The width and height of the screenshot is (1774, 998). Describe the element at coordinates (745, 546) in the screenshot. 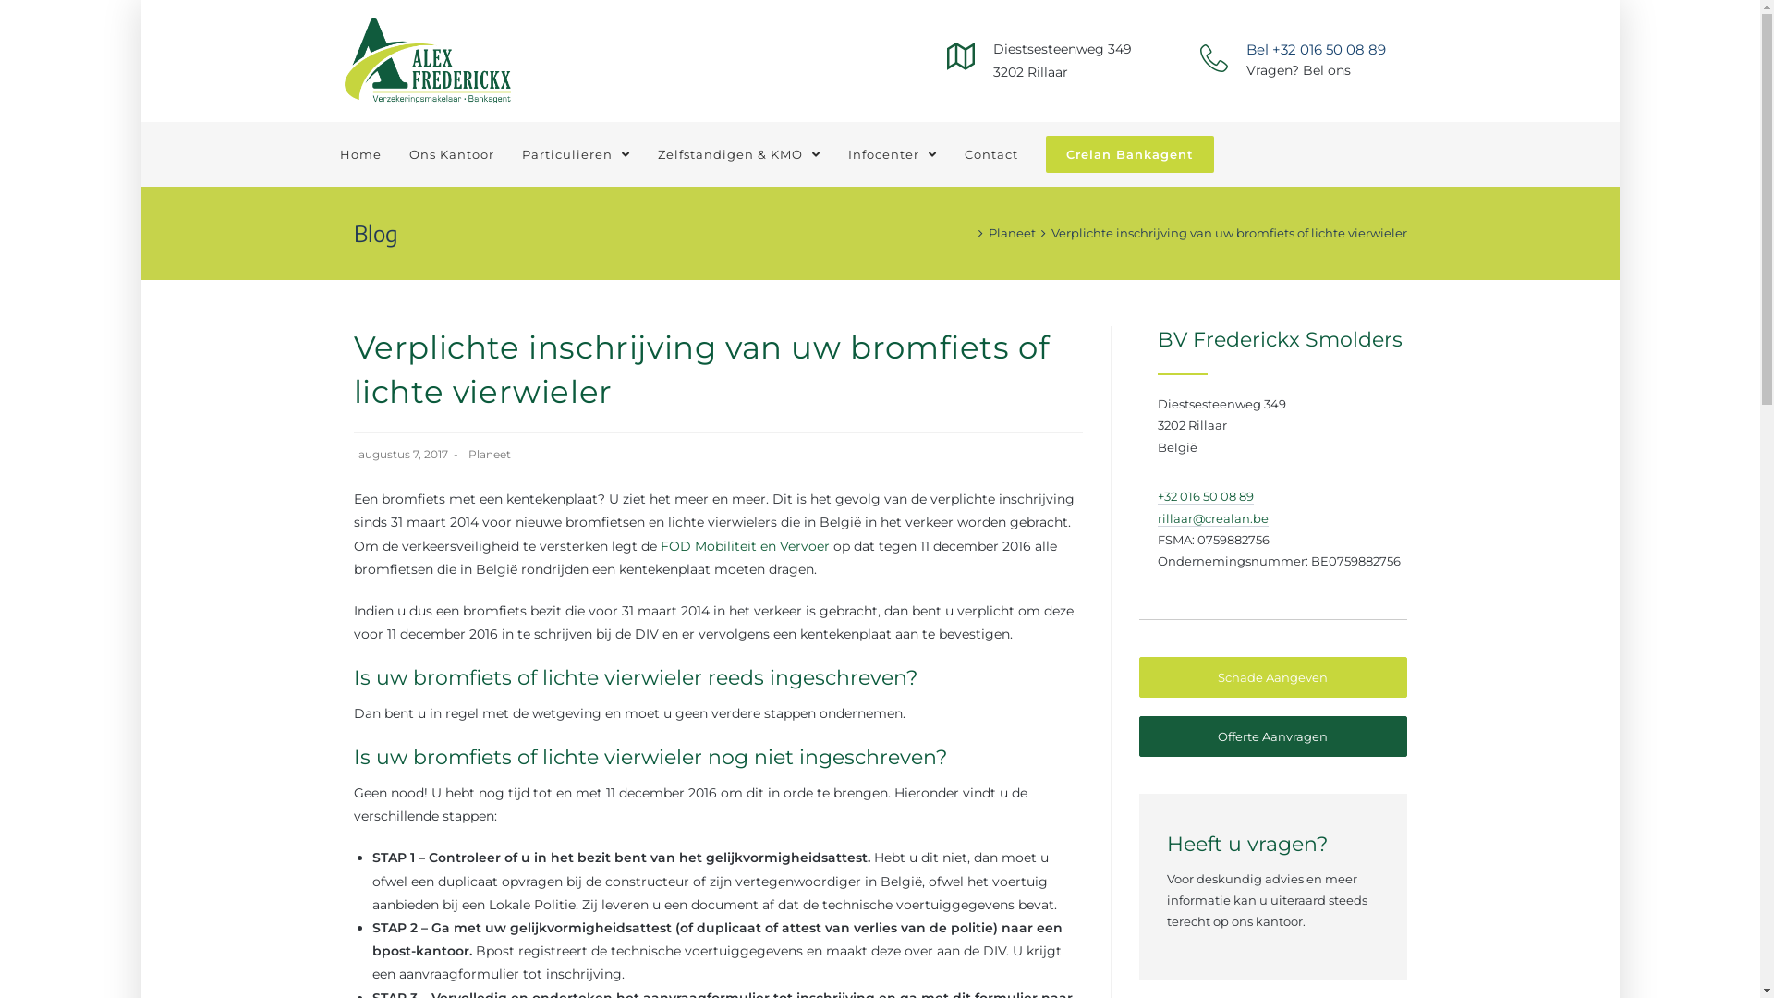

I see `FOD Mobiliteit en Vervoer` at that location.